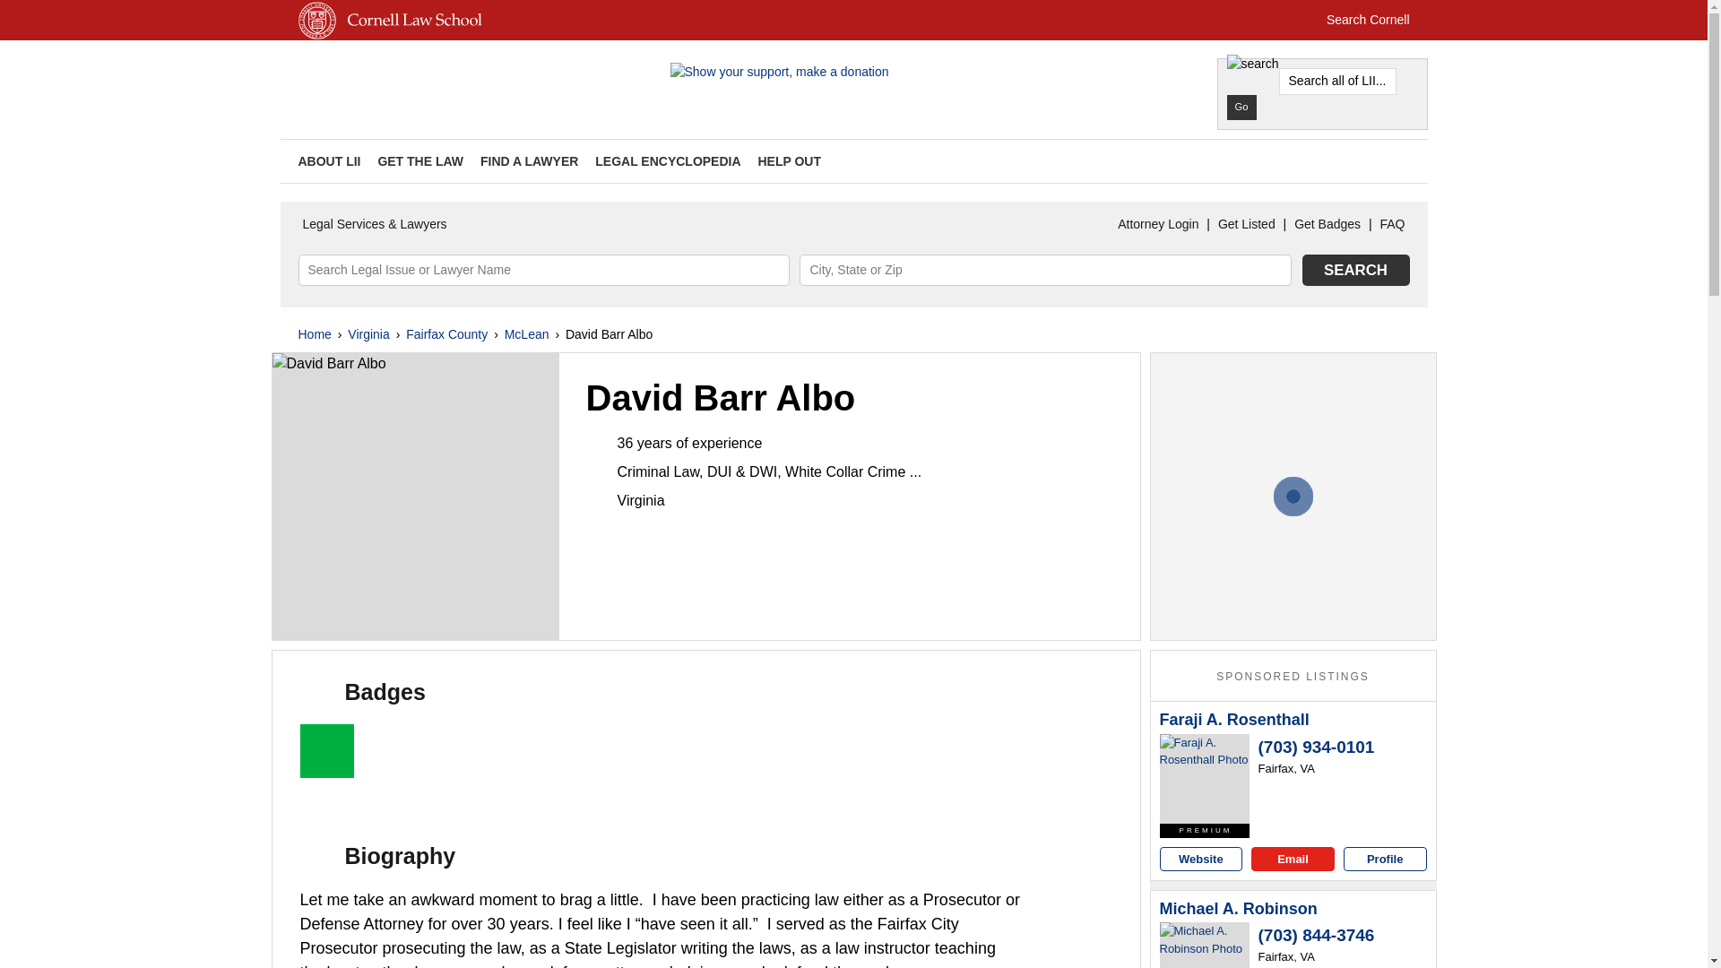 This screenshot has width=1721, height=968. What do you see at coordinates (368, 333) in the screenshot?
I see `Virginia` at bounding box center [368, 333].